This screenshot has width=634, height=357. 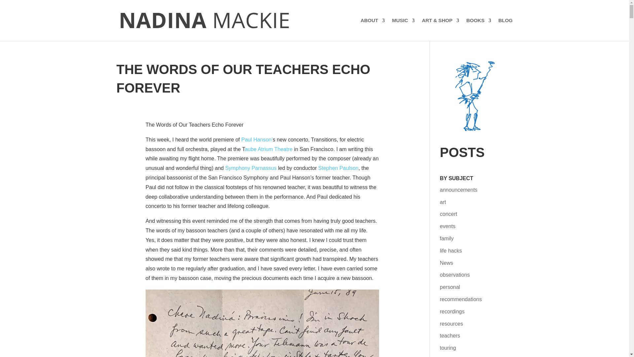 What do you see at coordinates (403, 30) in the screenshot?
I see `MUSIC` at bounding box center [403, 30].